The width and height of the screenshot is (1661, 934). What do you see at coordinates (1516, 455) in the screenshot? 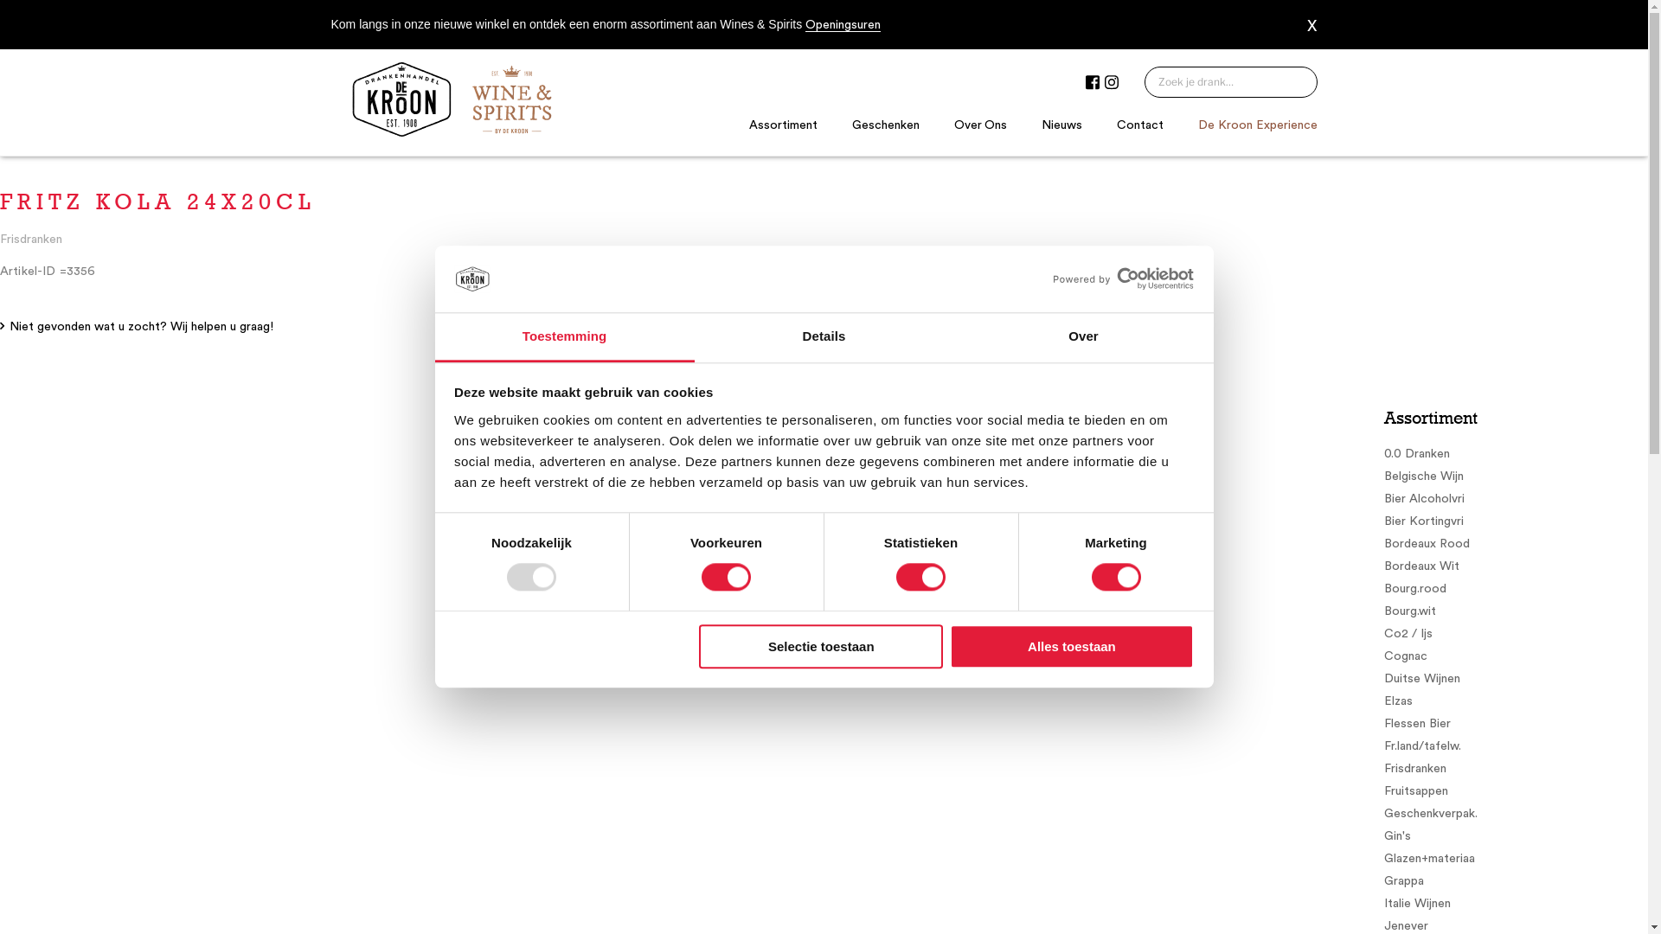
I see `0.0 Dranken` at bounding box center [1516, 455].